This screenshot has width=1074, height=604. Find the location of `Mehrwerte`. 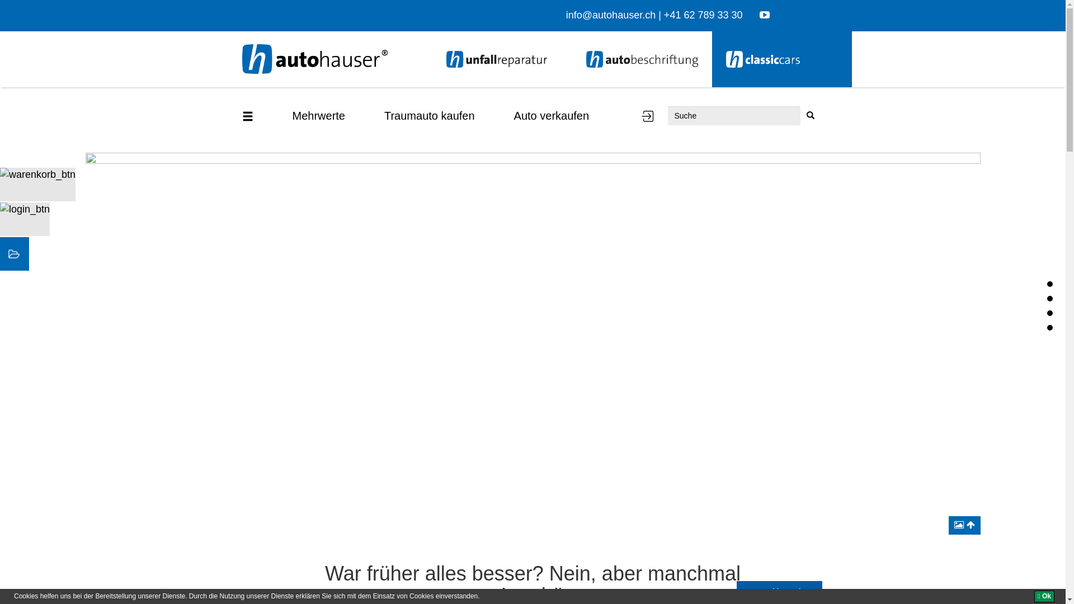

Mehrwerte is located at coordinates (319, 116).